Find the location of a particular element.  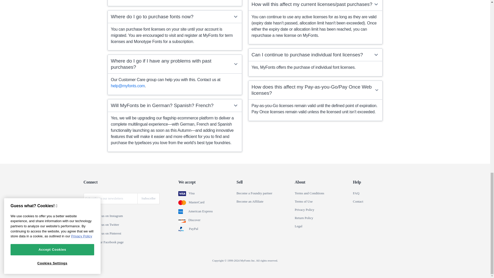

Follow us on Pinterest is located at coordinates (87, 233).